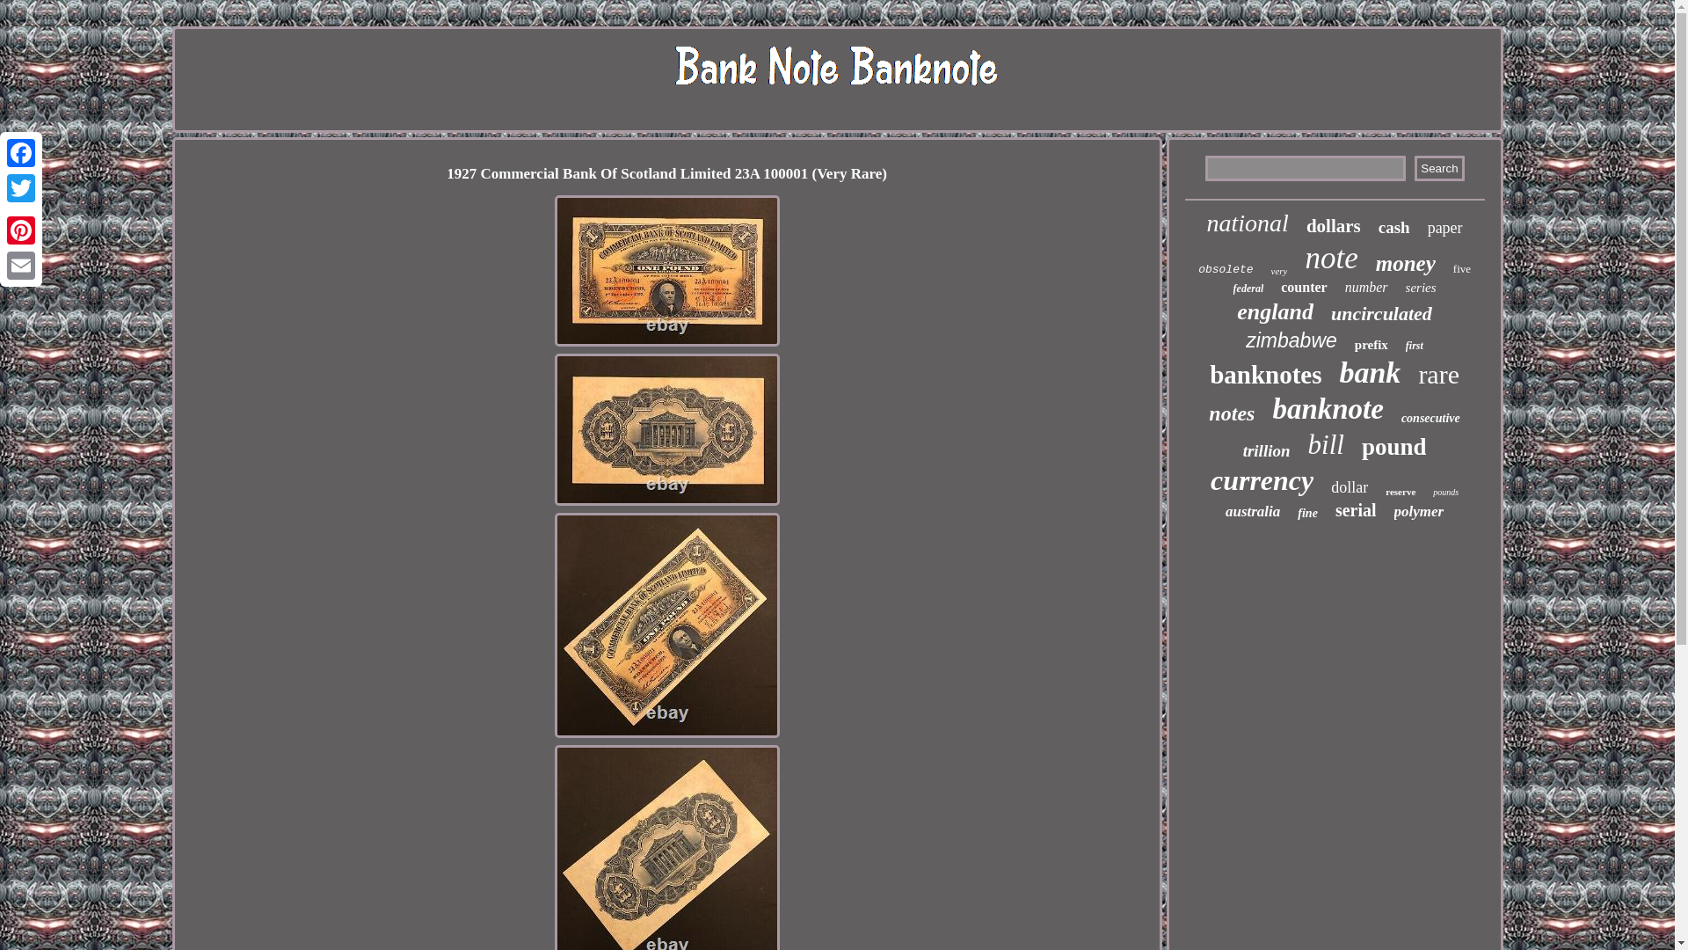  Describe the element at coordinates (1371, 345) in the screenshot. I see `prefix` at that location.